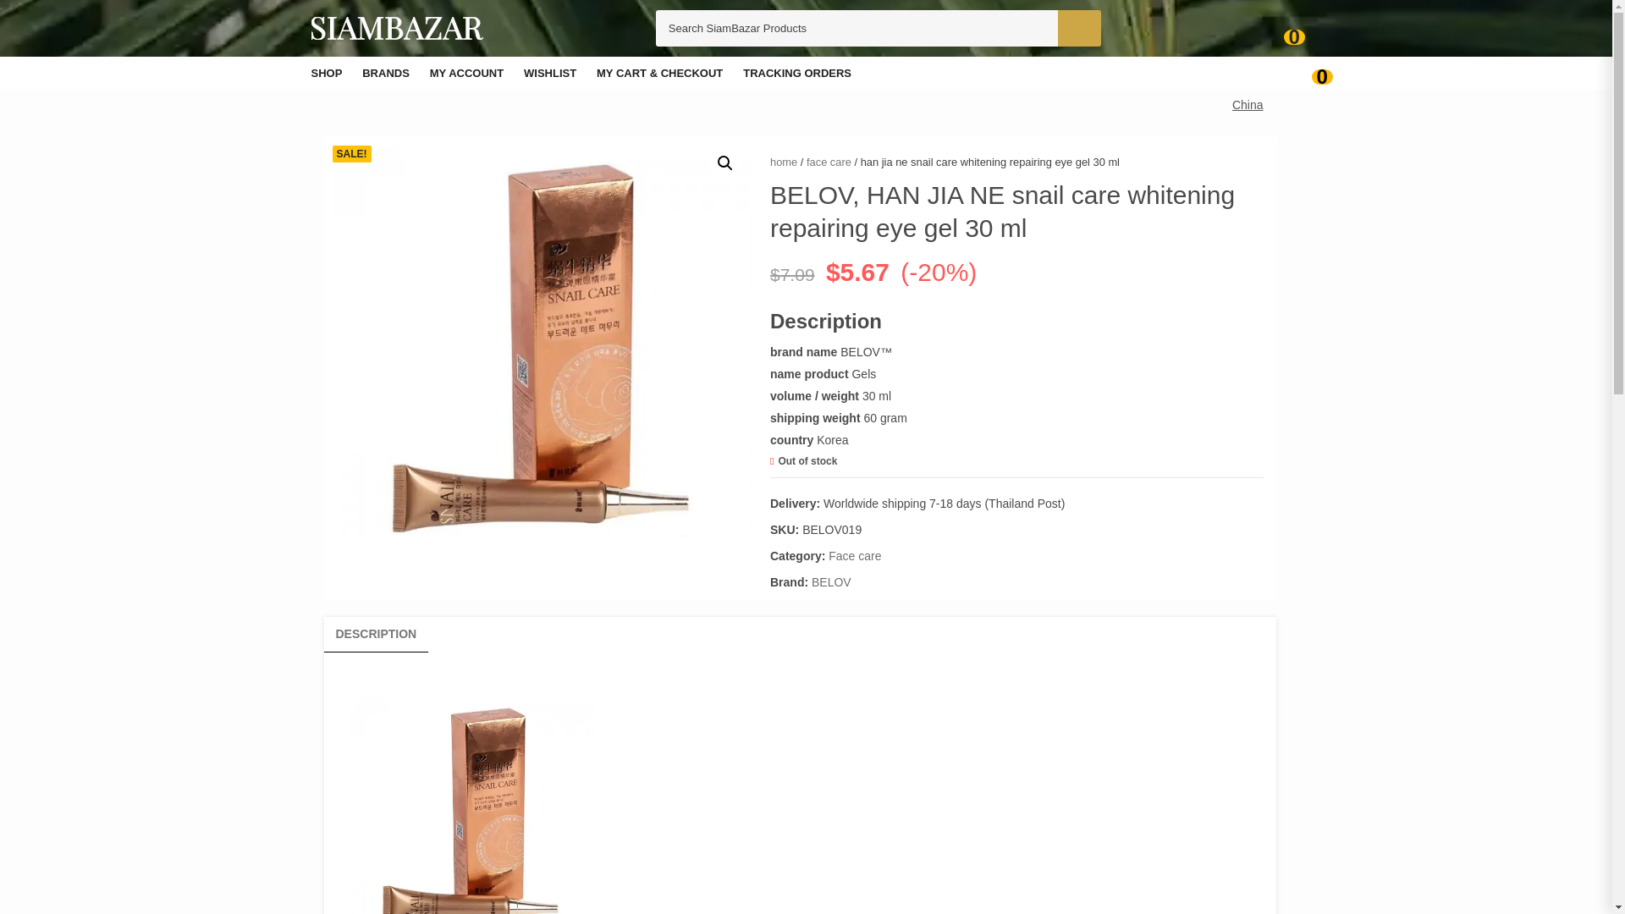  What do you see at coordinates (829, 161) in the screenshot?
I see `face care` at bounding box center [829, 161].